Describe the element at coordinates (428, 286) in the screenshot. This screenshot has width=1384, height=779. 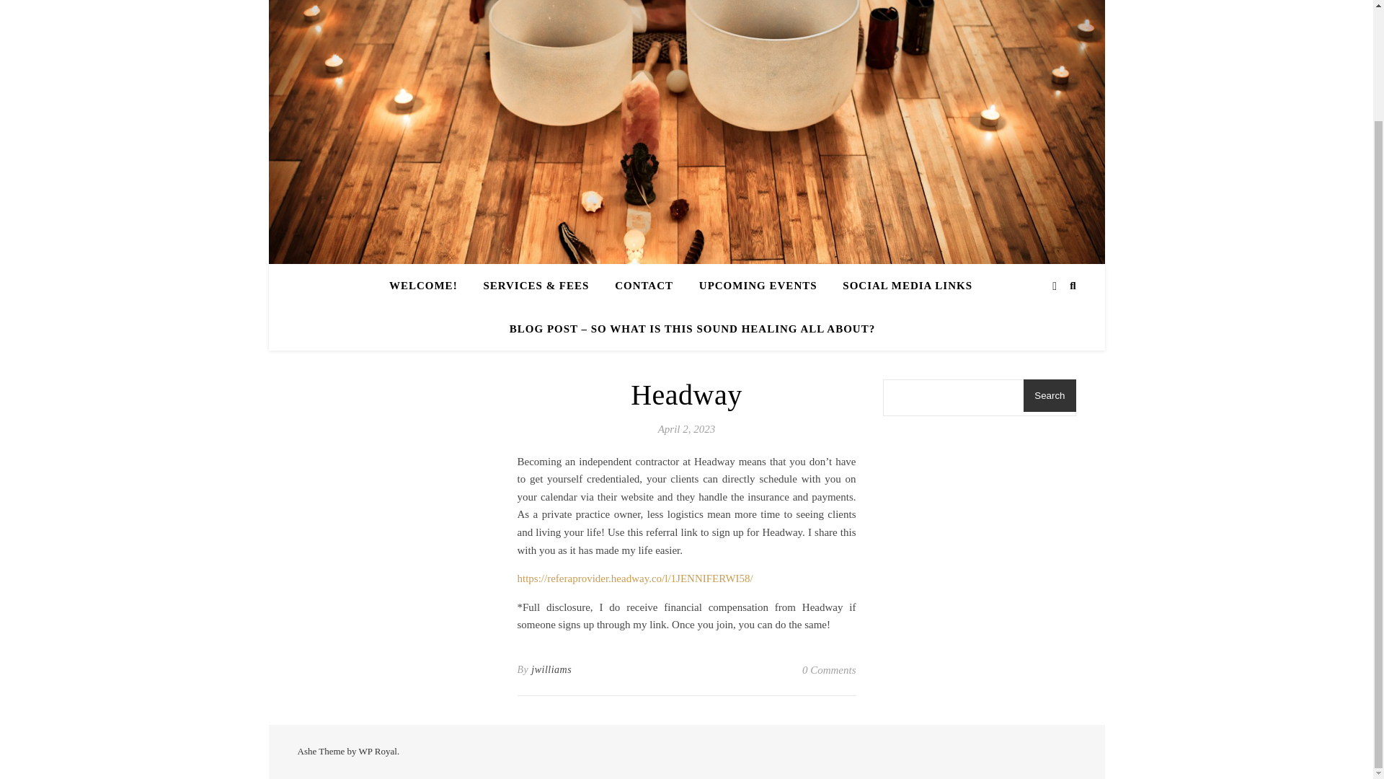
I see `WELCOME!` at that location.